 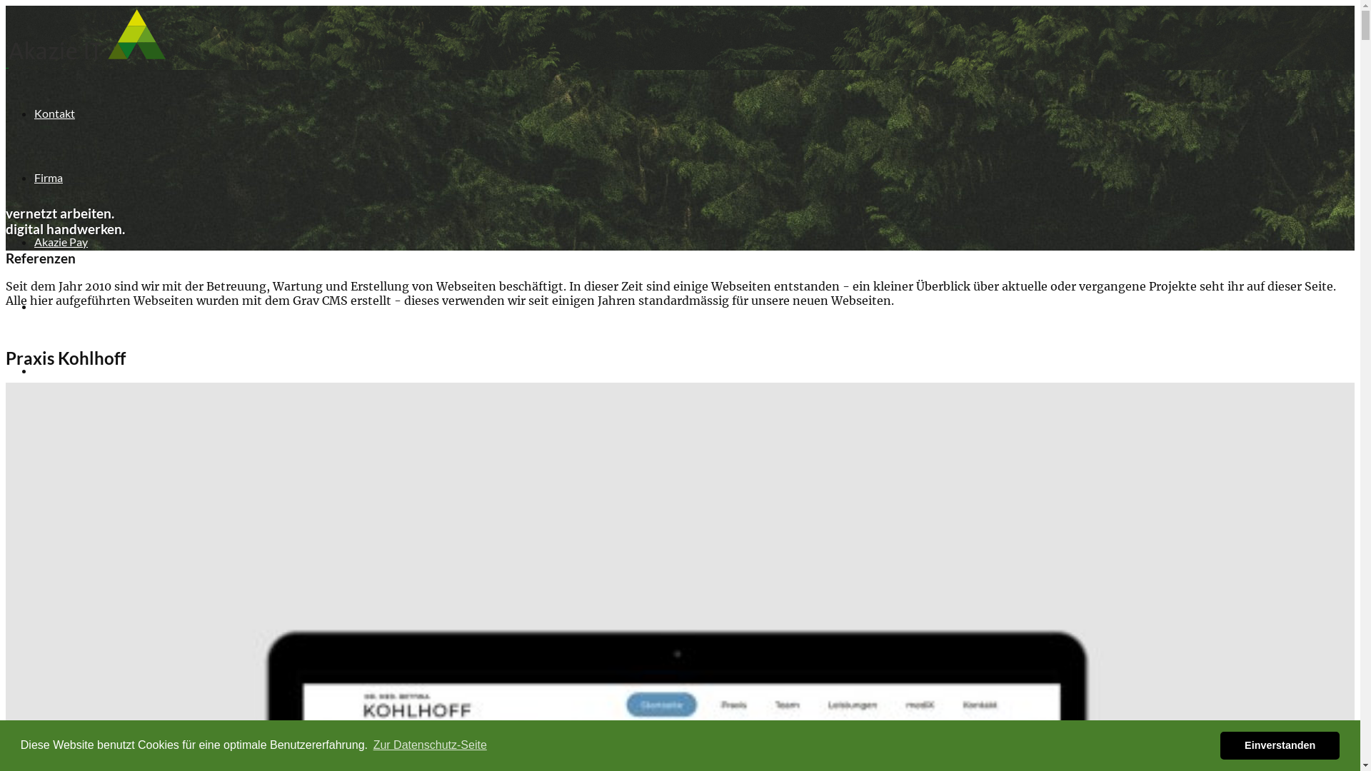 What do you see at coordinates (1280, 745) in the screenshot?
I see `Einverstanden` at bounding box center [1280, 745].